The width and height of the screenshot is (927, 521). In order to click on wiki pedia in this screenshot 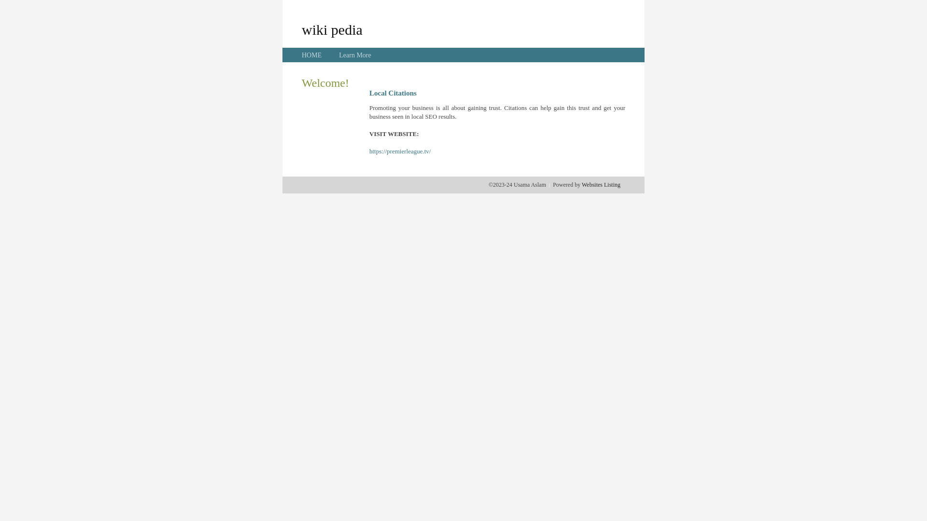, I will do `click(332, 29)`.